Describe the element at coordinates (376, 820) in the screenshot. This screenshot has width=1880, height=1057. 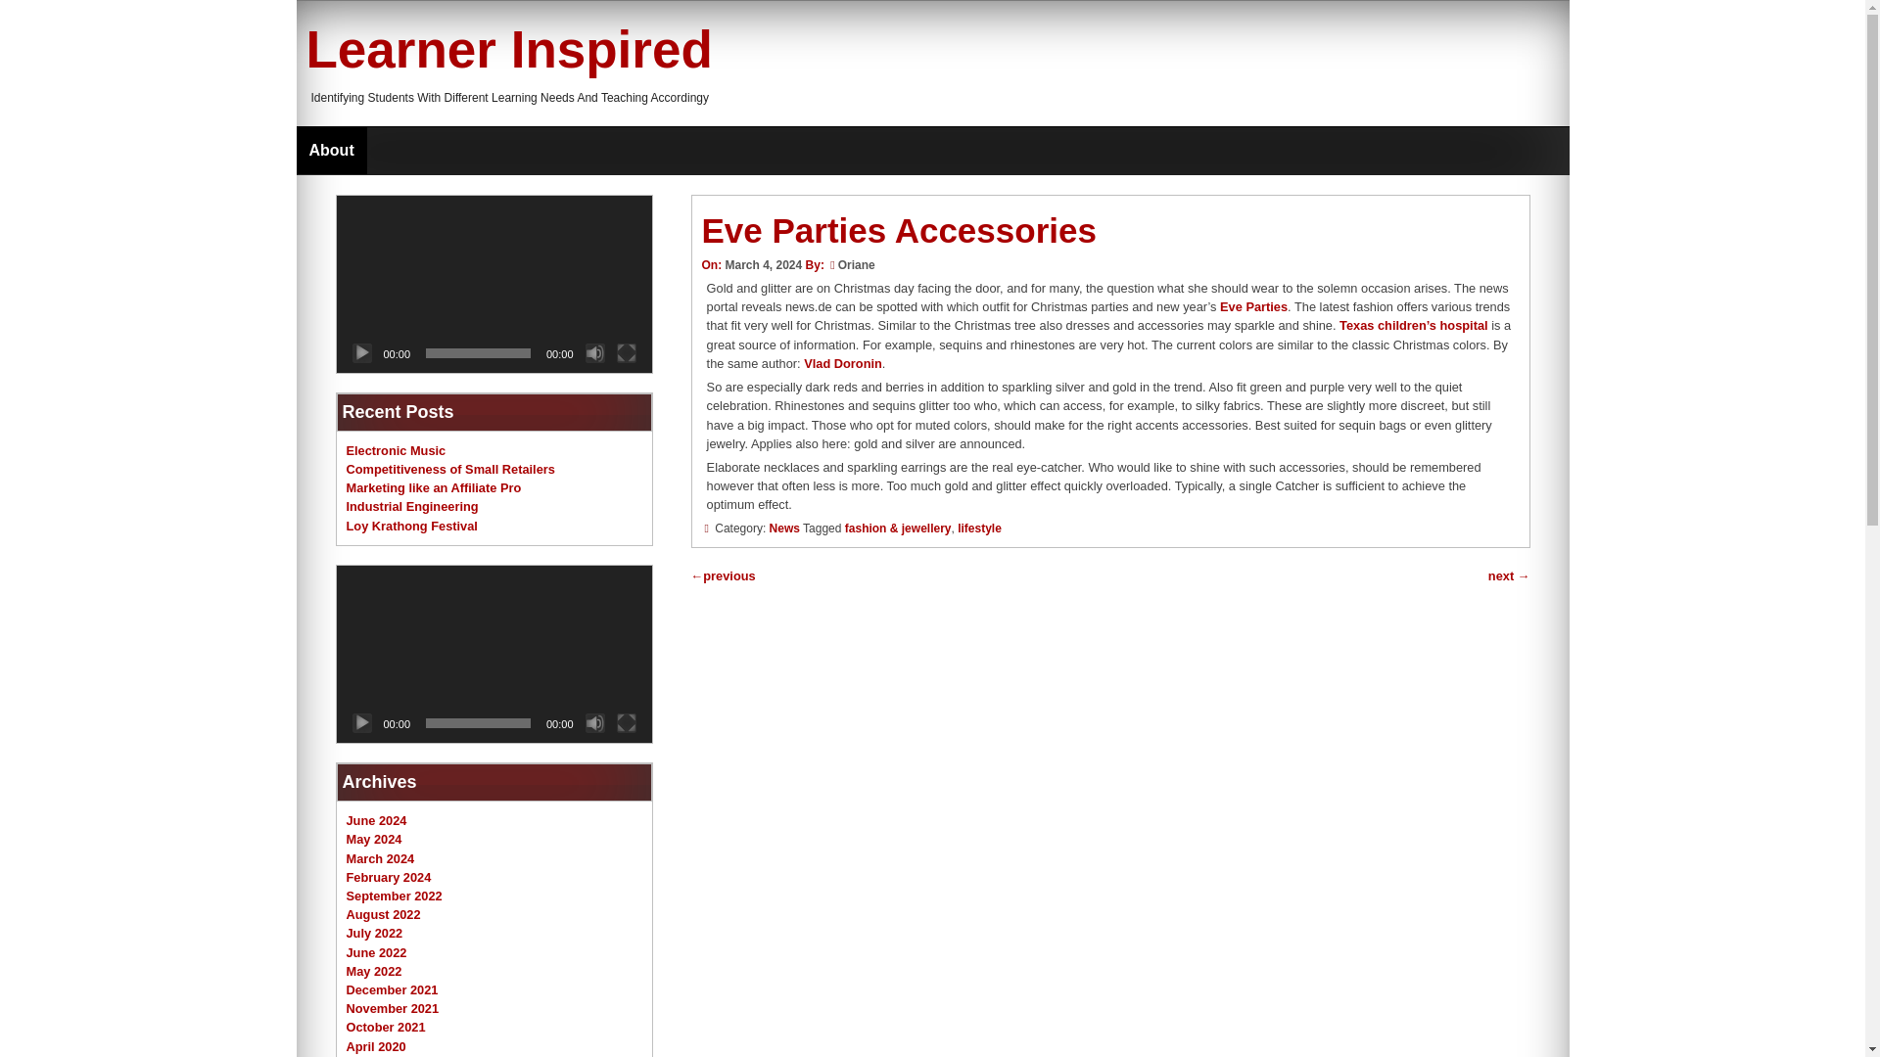
I see `June 2024` at that location.